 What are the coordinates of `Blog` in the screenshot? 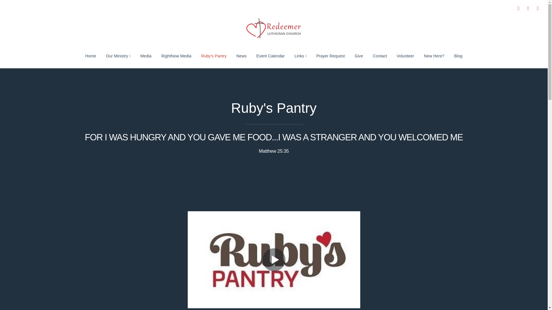 It's located at (458, 56).